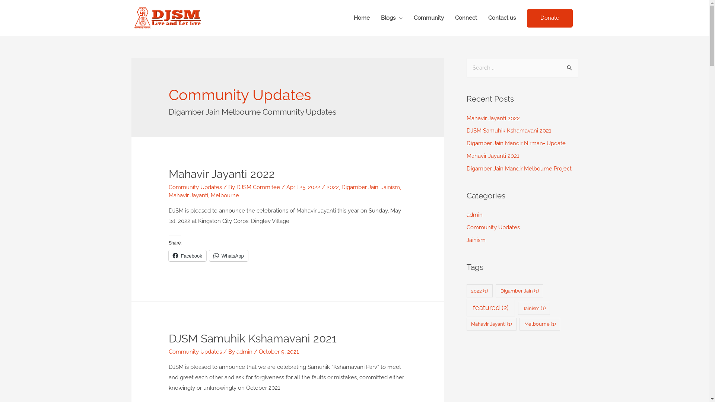 This screenshot has width=715, height=402. I want to click on Donate, so click(550, 18).